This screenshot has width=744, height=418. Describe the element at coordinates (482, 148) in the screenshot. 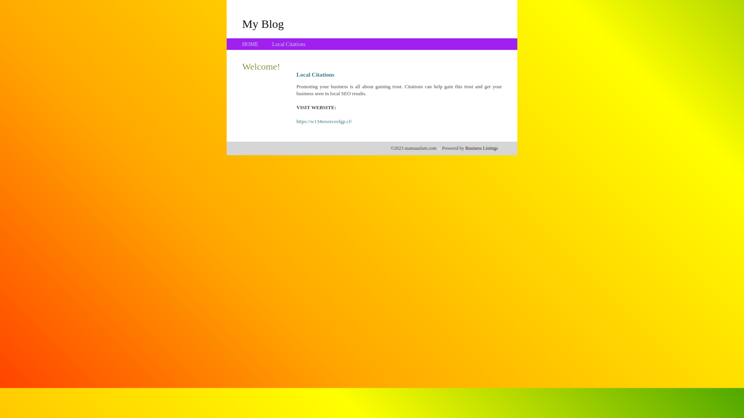

I see `Business Listings` at that location.